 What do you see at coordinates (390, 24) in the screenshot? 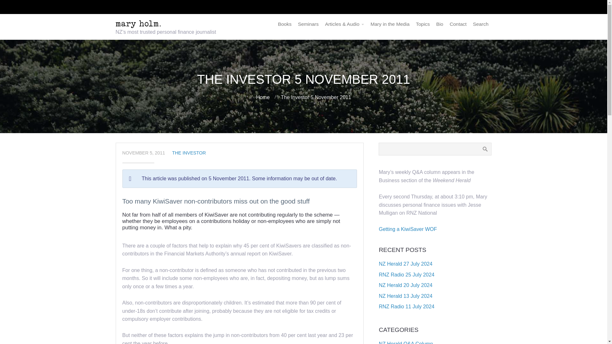
I see `Mary in the Media` at bounding box center [390, 24].